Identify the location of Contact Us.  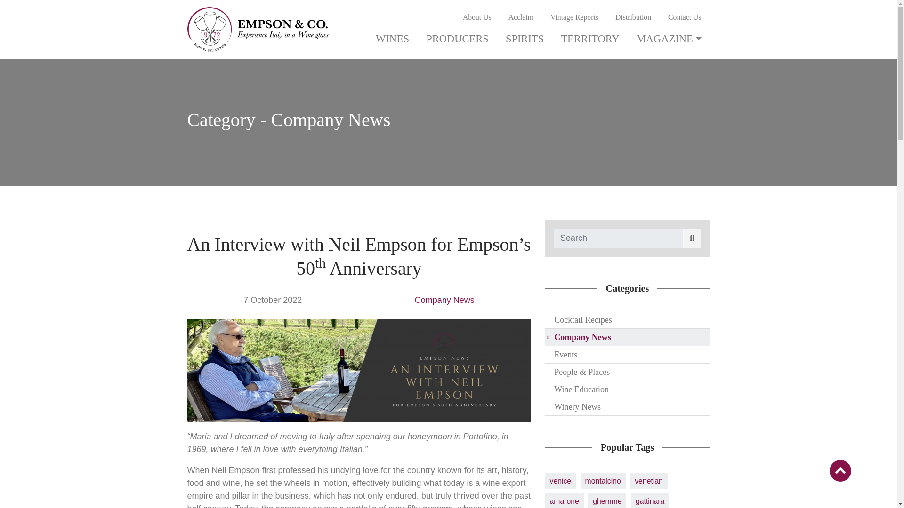
(685, 17).